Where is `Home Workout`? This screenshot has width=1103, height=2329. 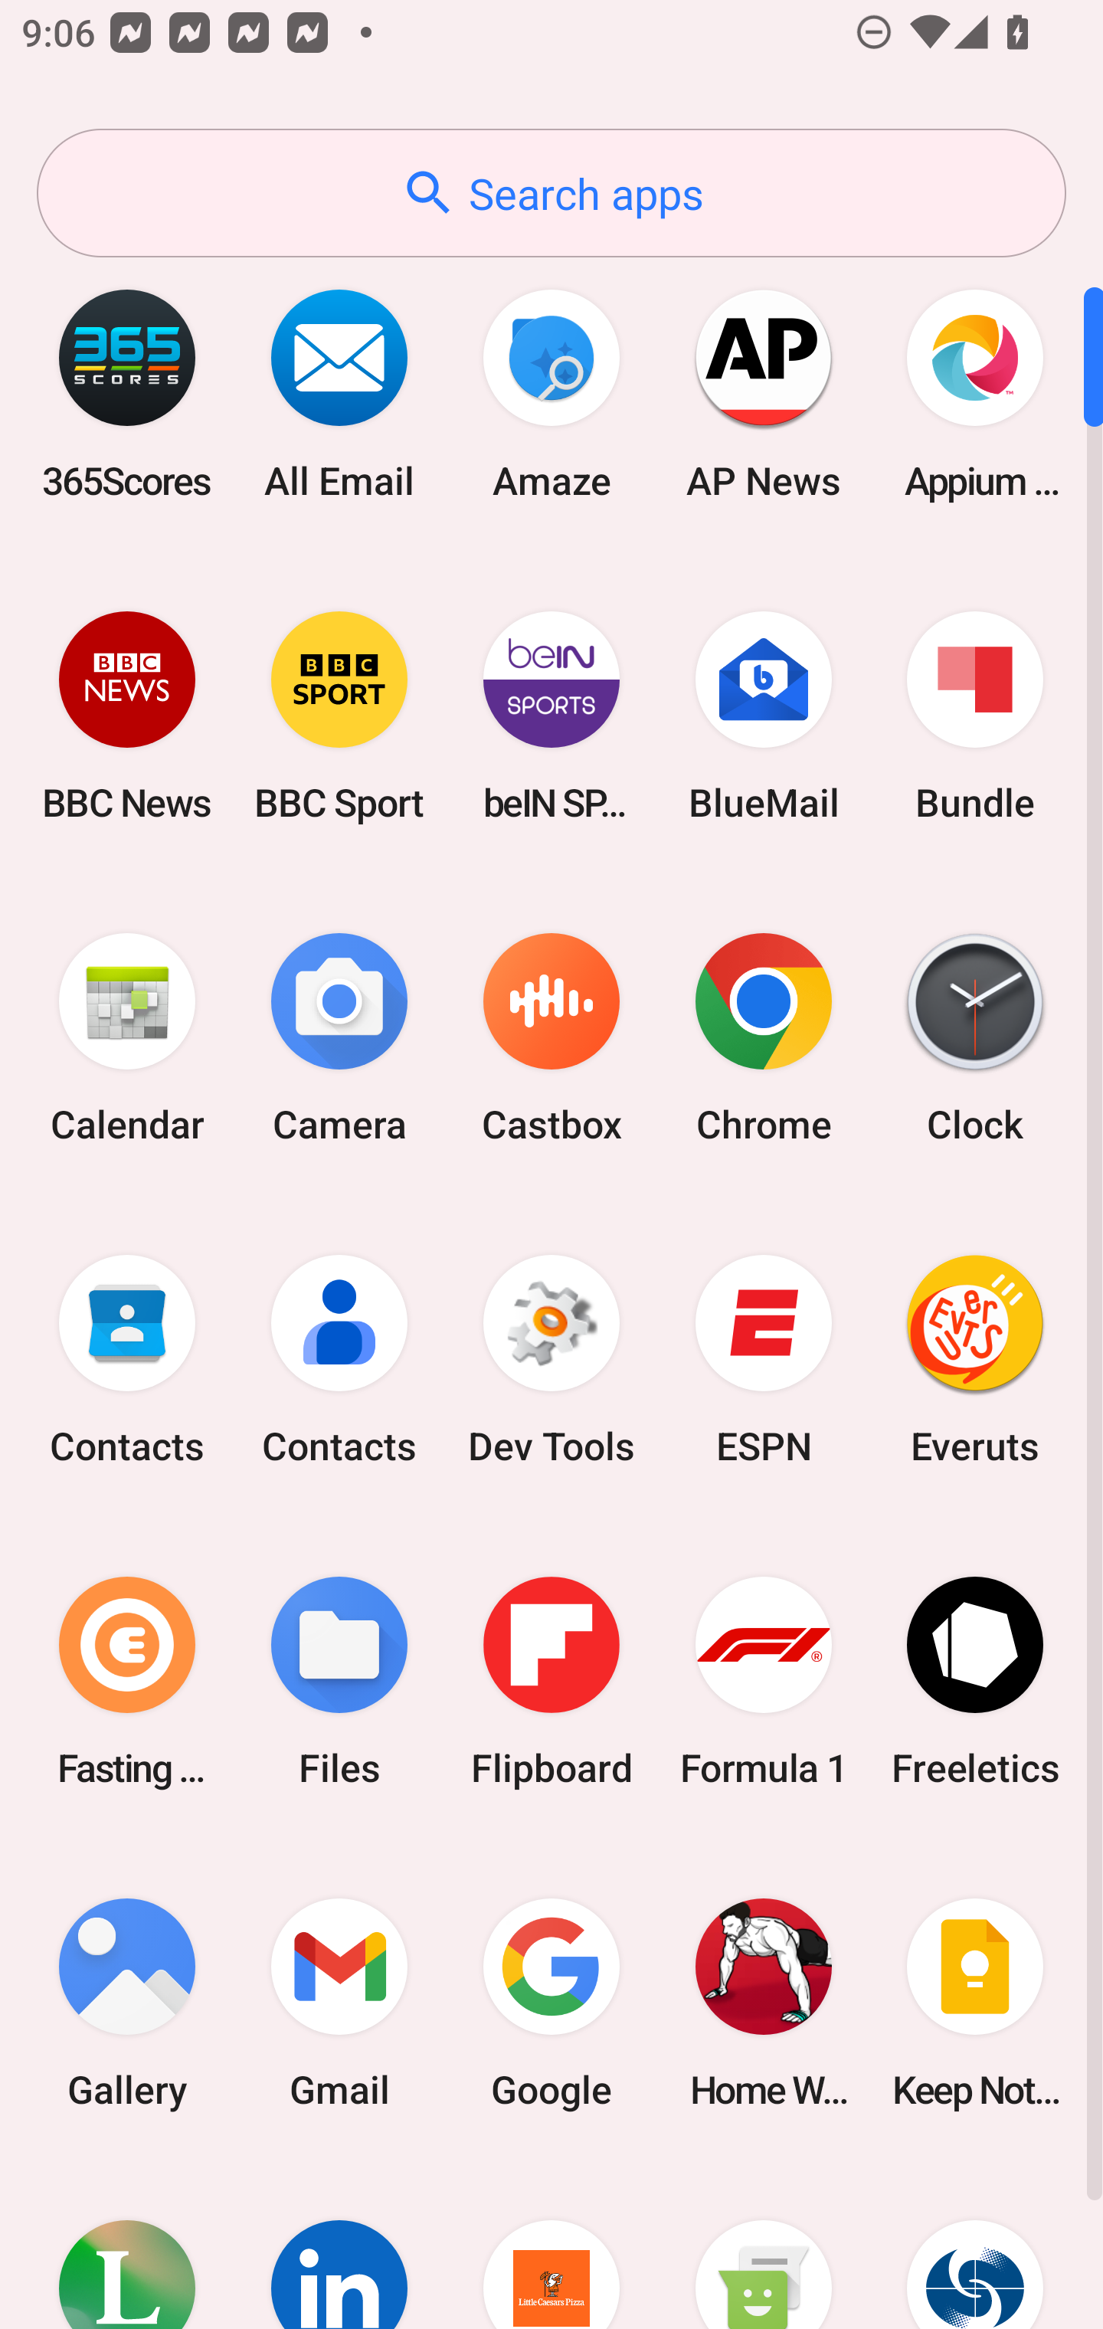
Home Workout is located at coordinates (763, 2003).